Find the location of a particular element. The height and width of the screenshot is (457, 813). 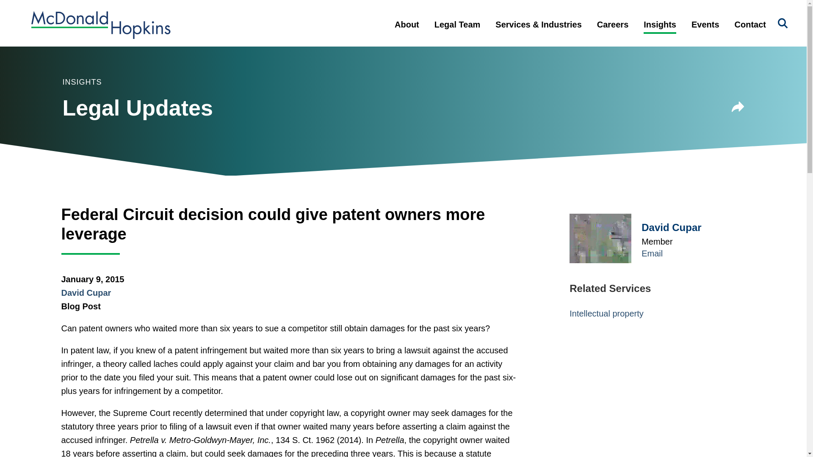

Search is located at coordinates (783, 24).